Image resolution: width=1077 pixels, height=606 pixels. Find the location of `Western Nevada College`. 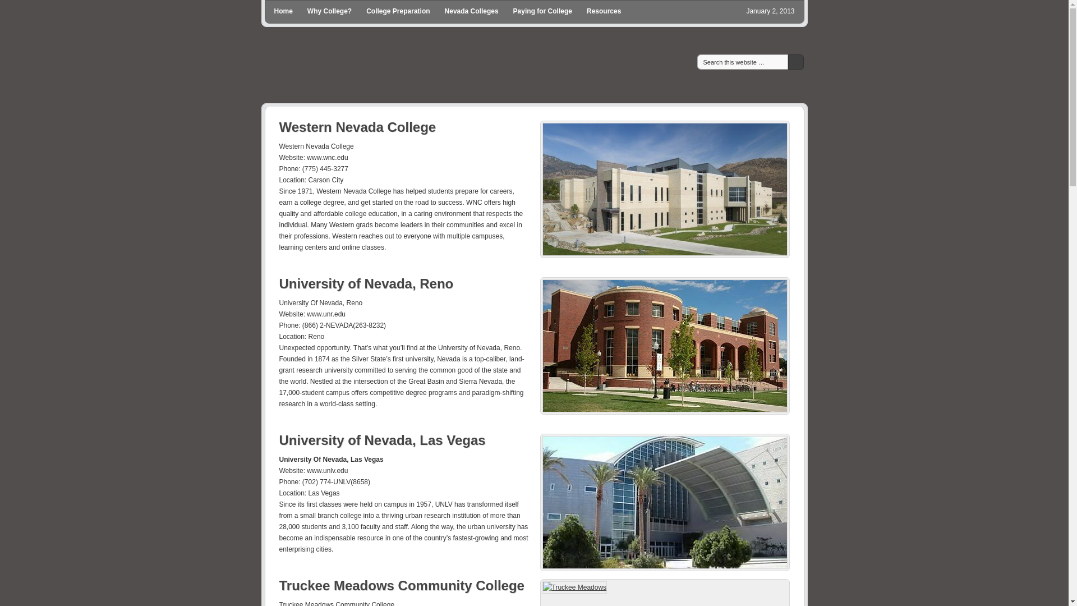

Western Nevada College is located at coordinates (357, 127).